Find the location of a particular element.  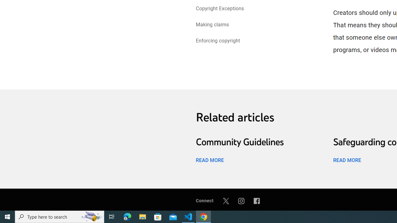

Instagram is located at coordinates (241, 201).